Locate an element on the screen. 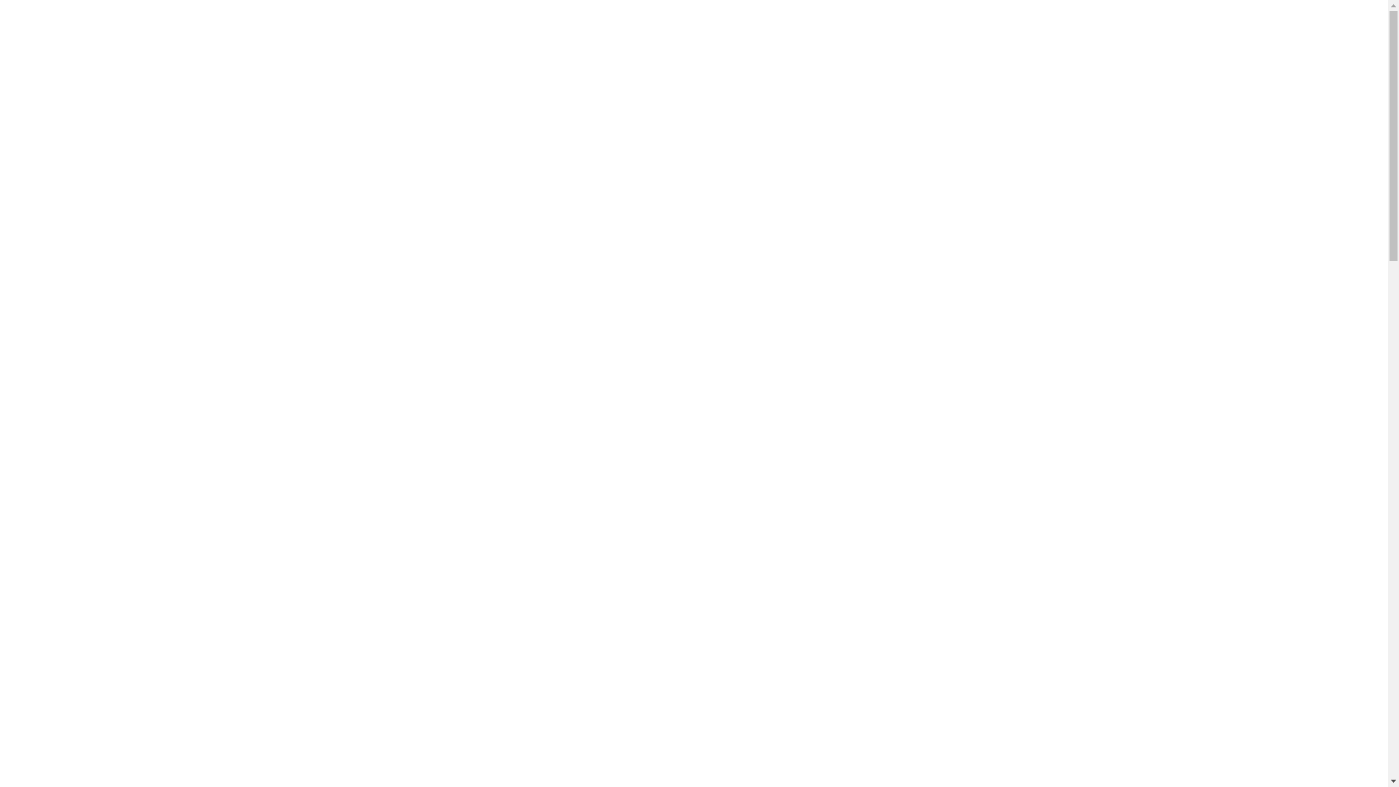 Image resolution: width=1399 pixels, height=787 pixels. Vorstand is located at coordinates (79, 595).